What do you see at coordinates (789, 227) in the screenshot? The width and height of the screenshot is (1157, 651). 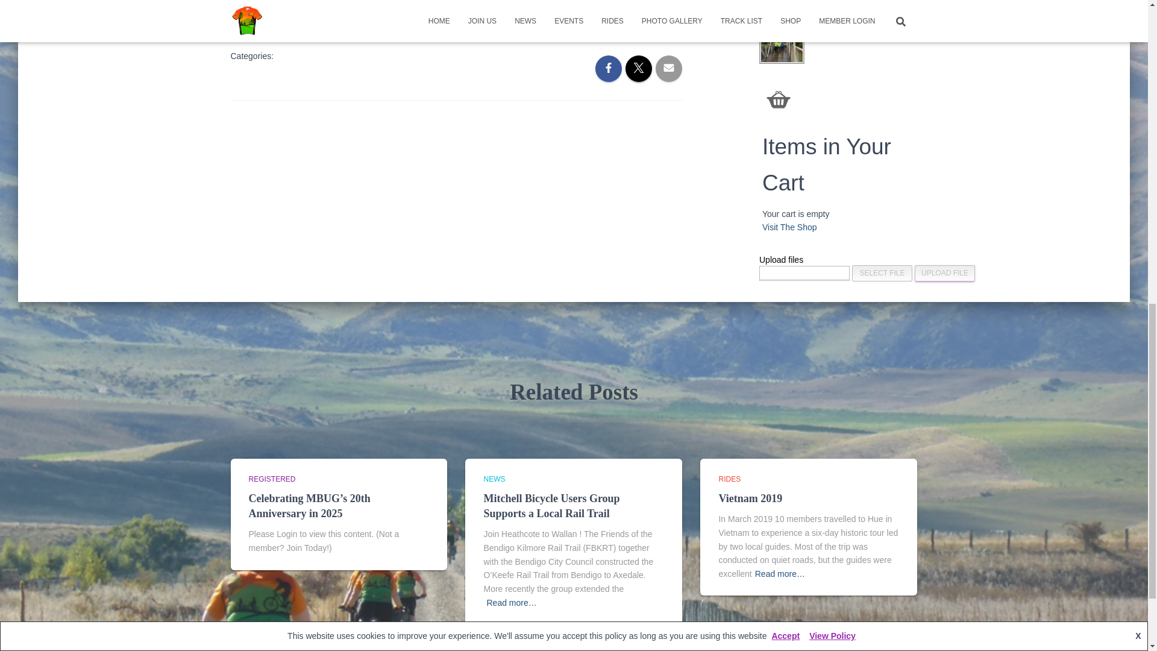 I see `Visit The Shop` at bounding box center [789, 227].